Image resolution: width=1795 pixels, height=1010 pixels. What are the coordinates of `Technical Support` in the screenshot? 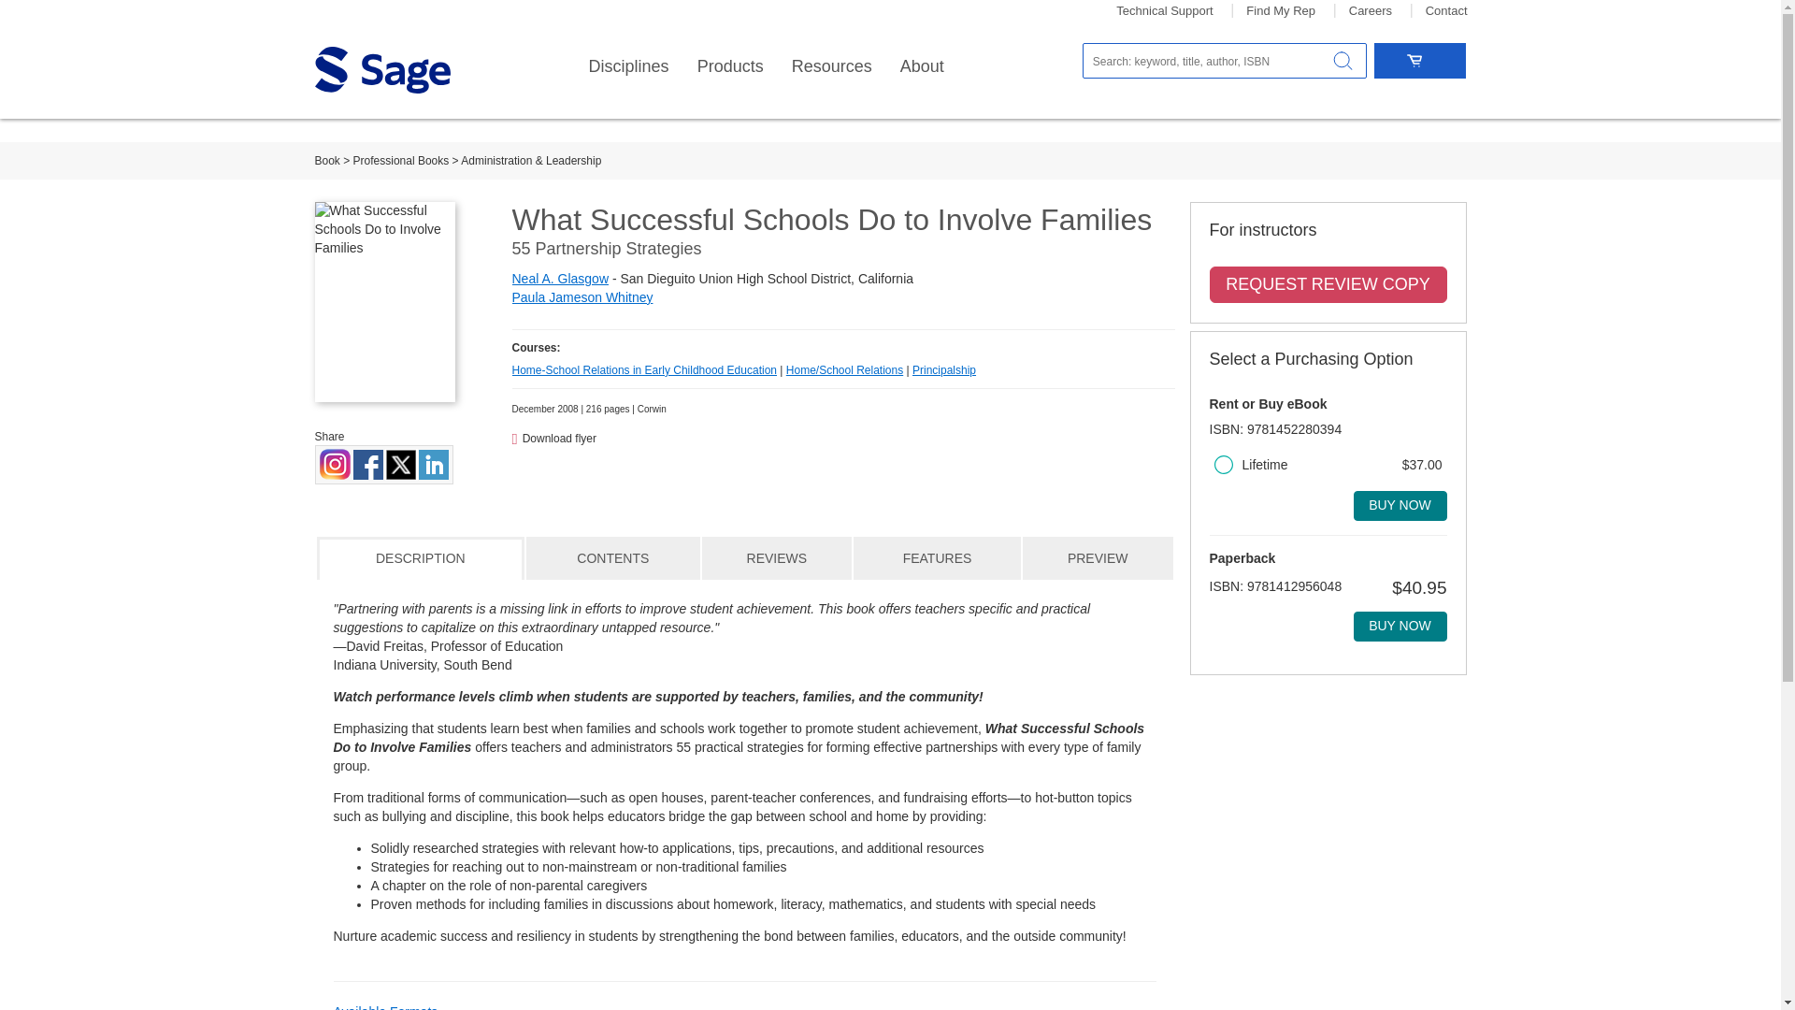 It's located at (1165, 11).